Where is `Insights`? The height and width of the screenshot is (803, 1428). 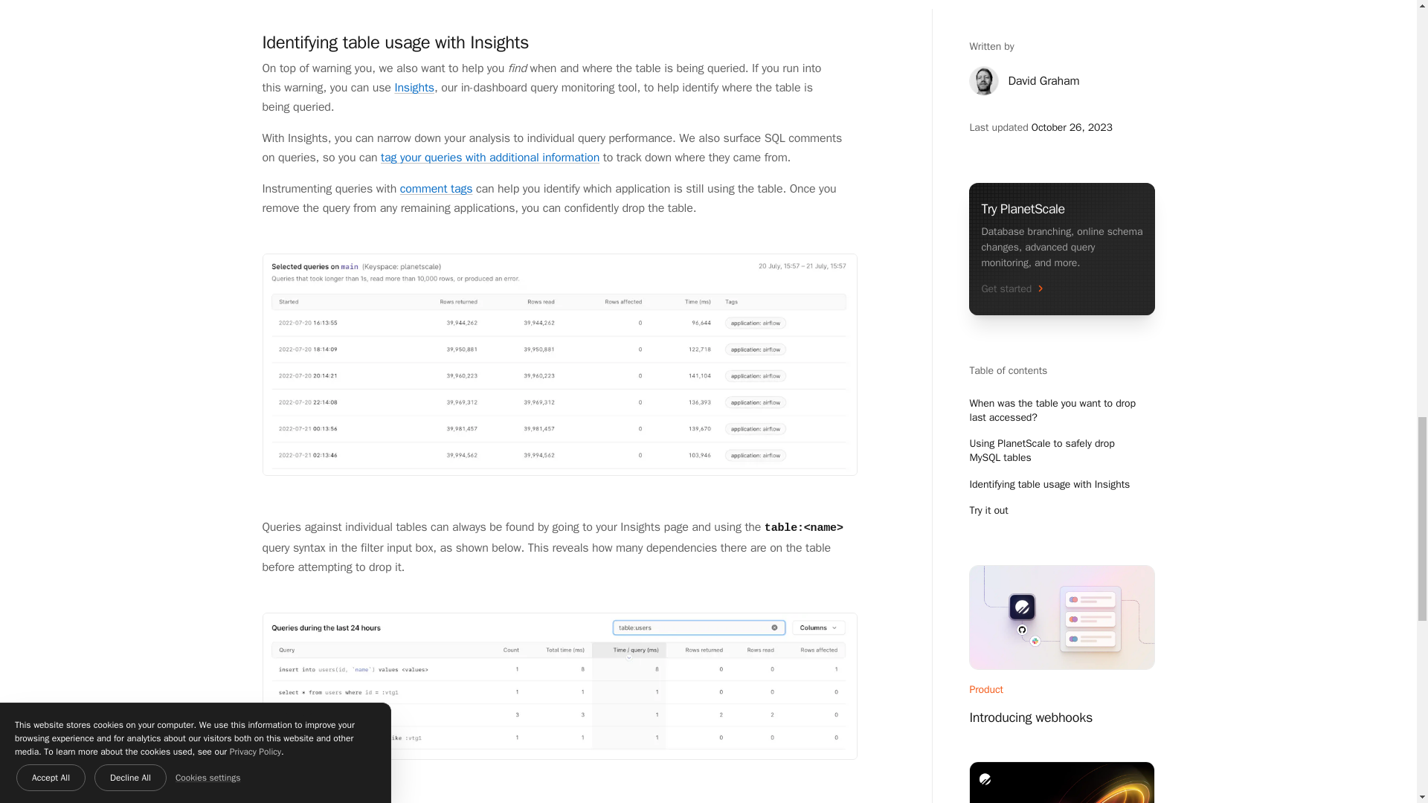
Insights is located at coordinates (414, 88).